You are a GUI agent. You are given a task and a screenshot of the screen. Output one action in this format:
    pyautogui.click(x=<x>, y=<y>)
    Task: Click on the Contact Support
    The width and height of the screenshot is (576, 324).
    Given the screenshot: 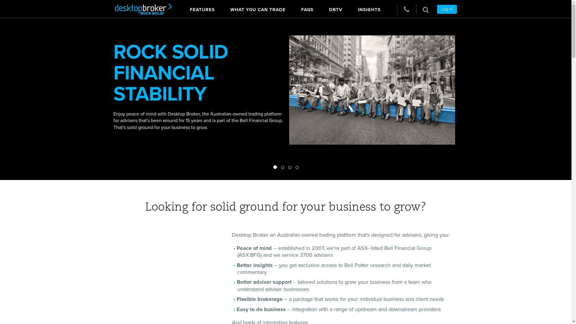 What is the action you would take?
    pyautogui.click(x=407, y=10)
    